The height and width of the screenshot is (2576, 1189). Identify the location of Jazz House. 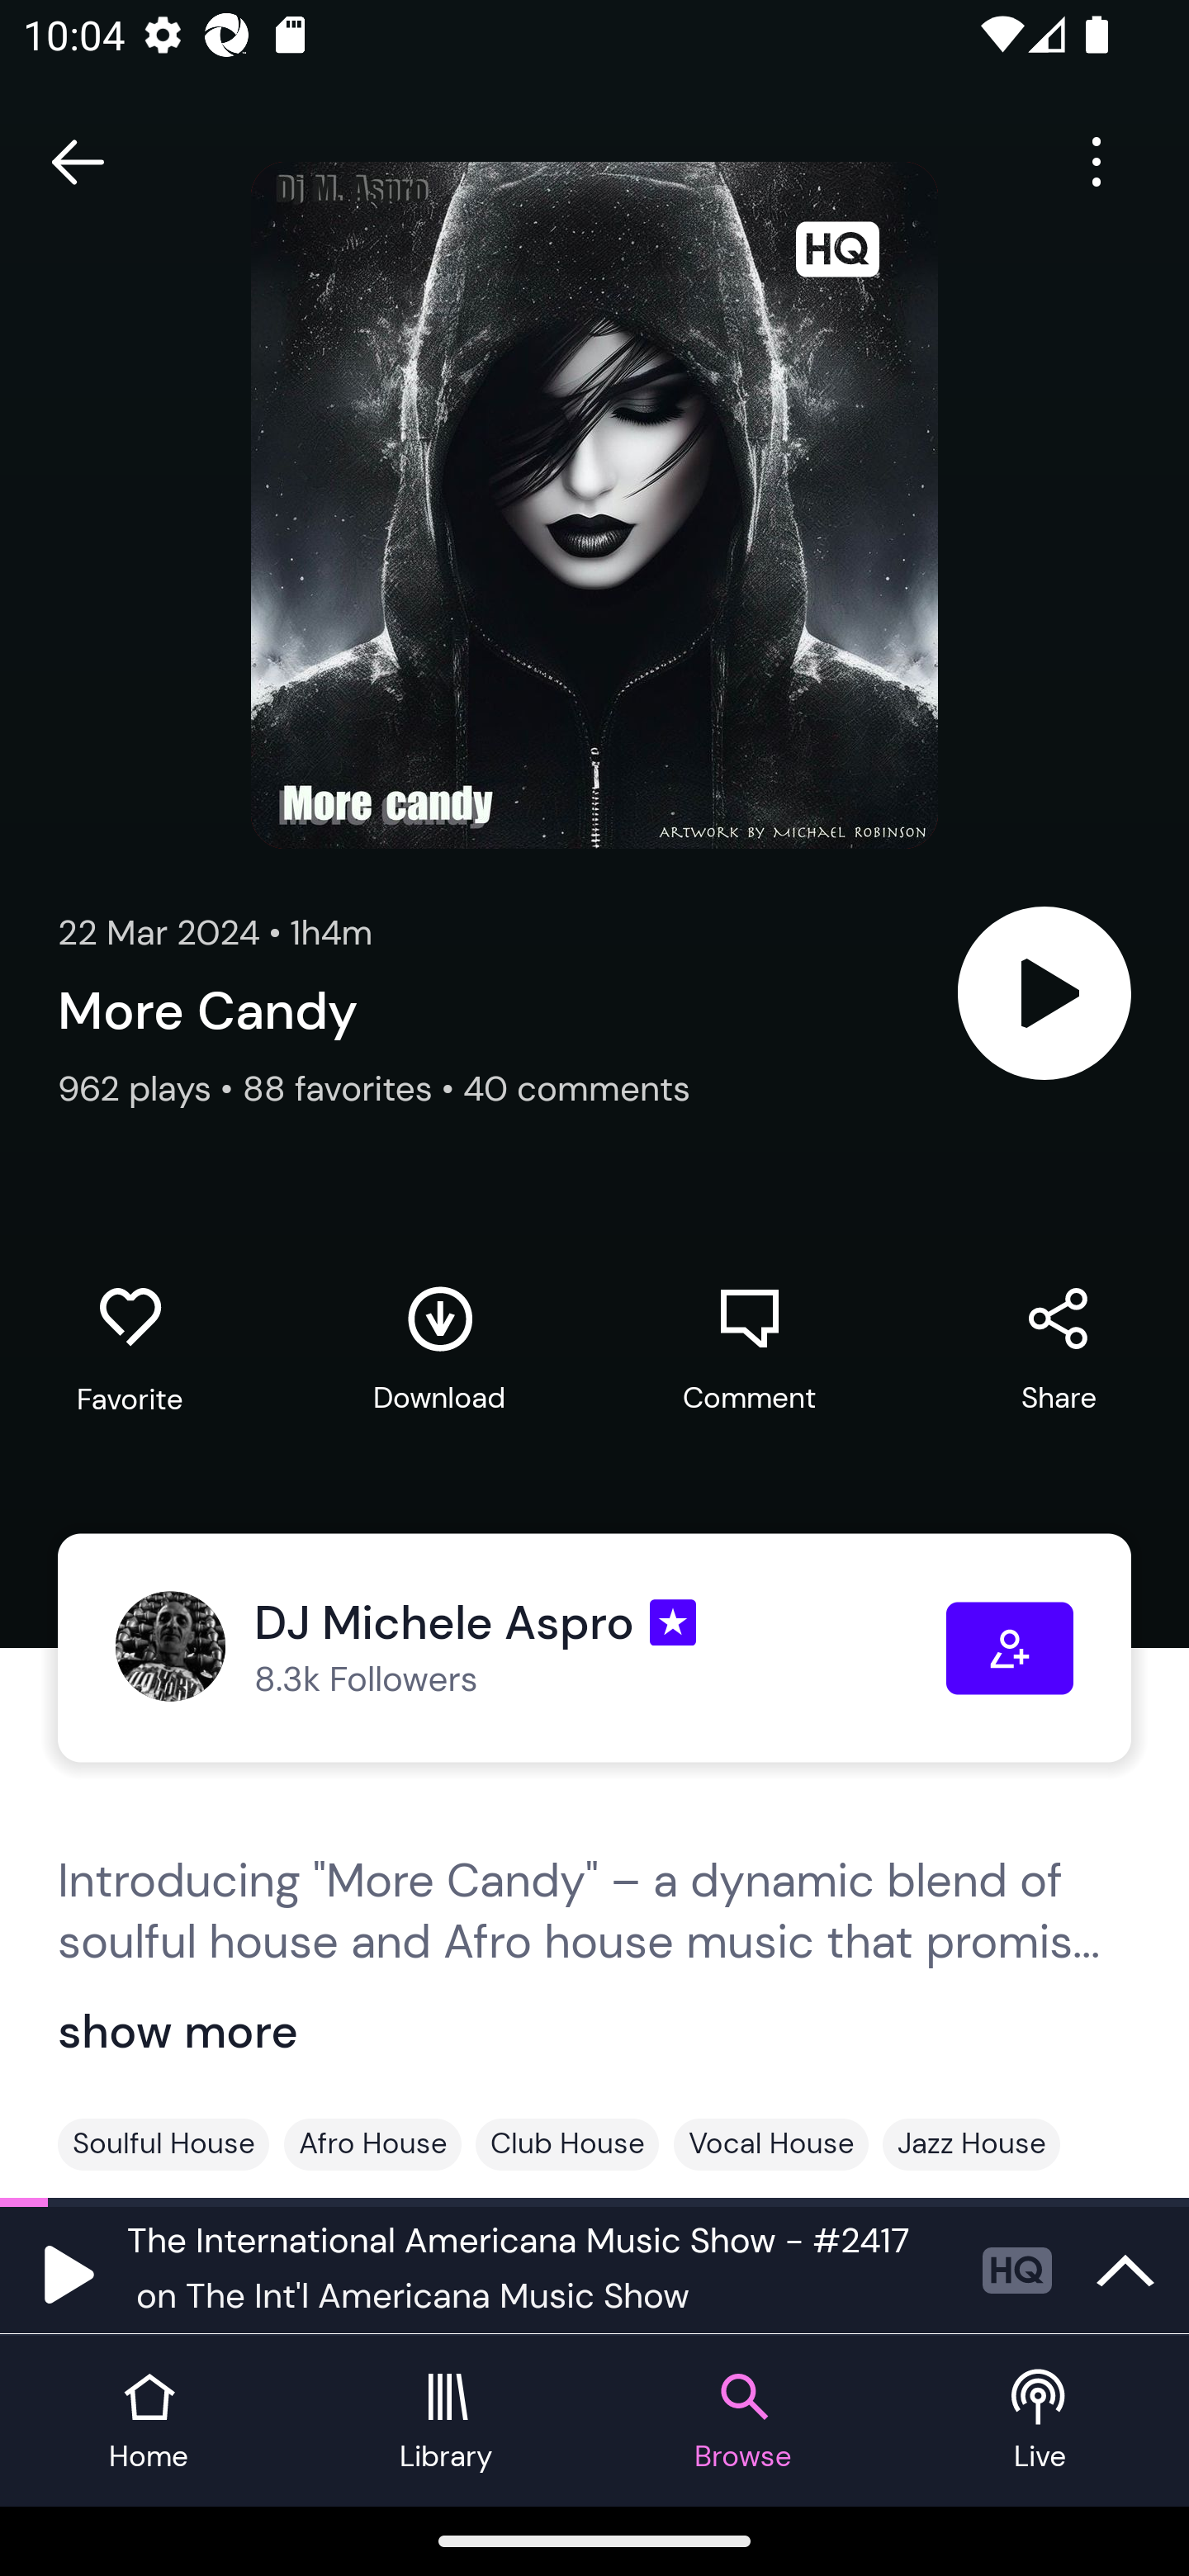
(971, 2144).